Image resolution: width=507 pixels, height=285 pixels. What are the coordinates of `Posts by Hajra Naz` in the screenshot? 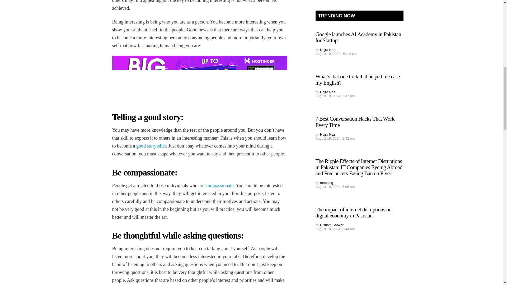 It's located at (327, 92).